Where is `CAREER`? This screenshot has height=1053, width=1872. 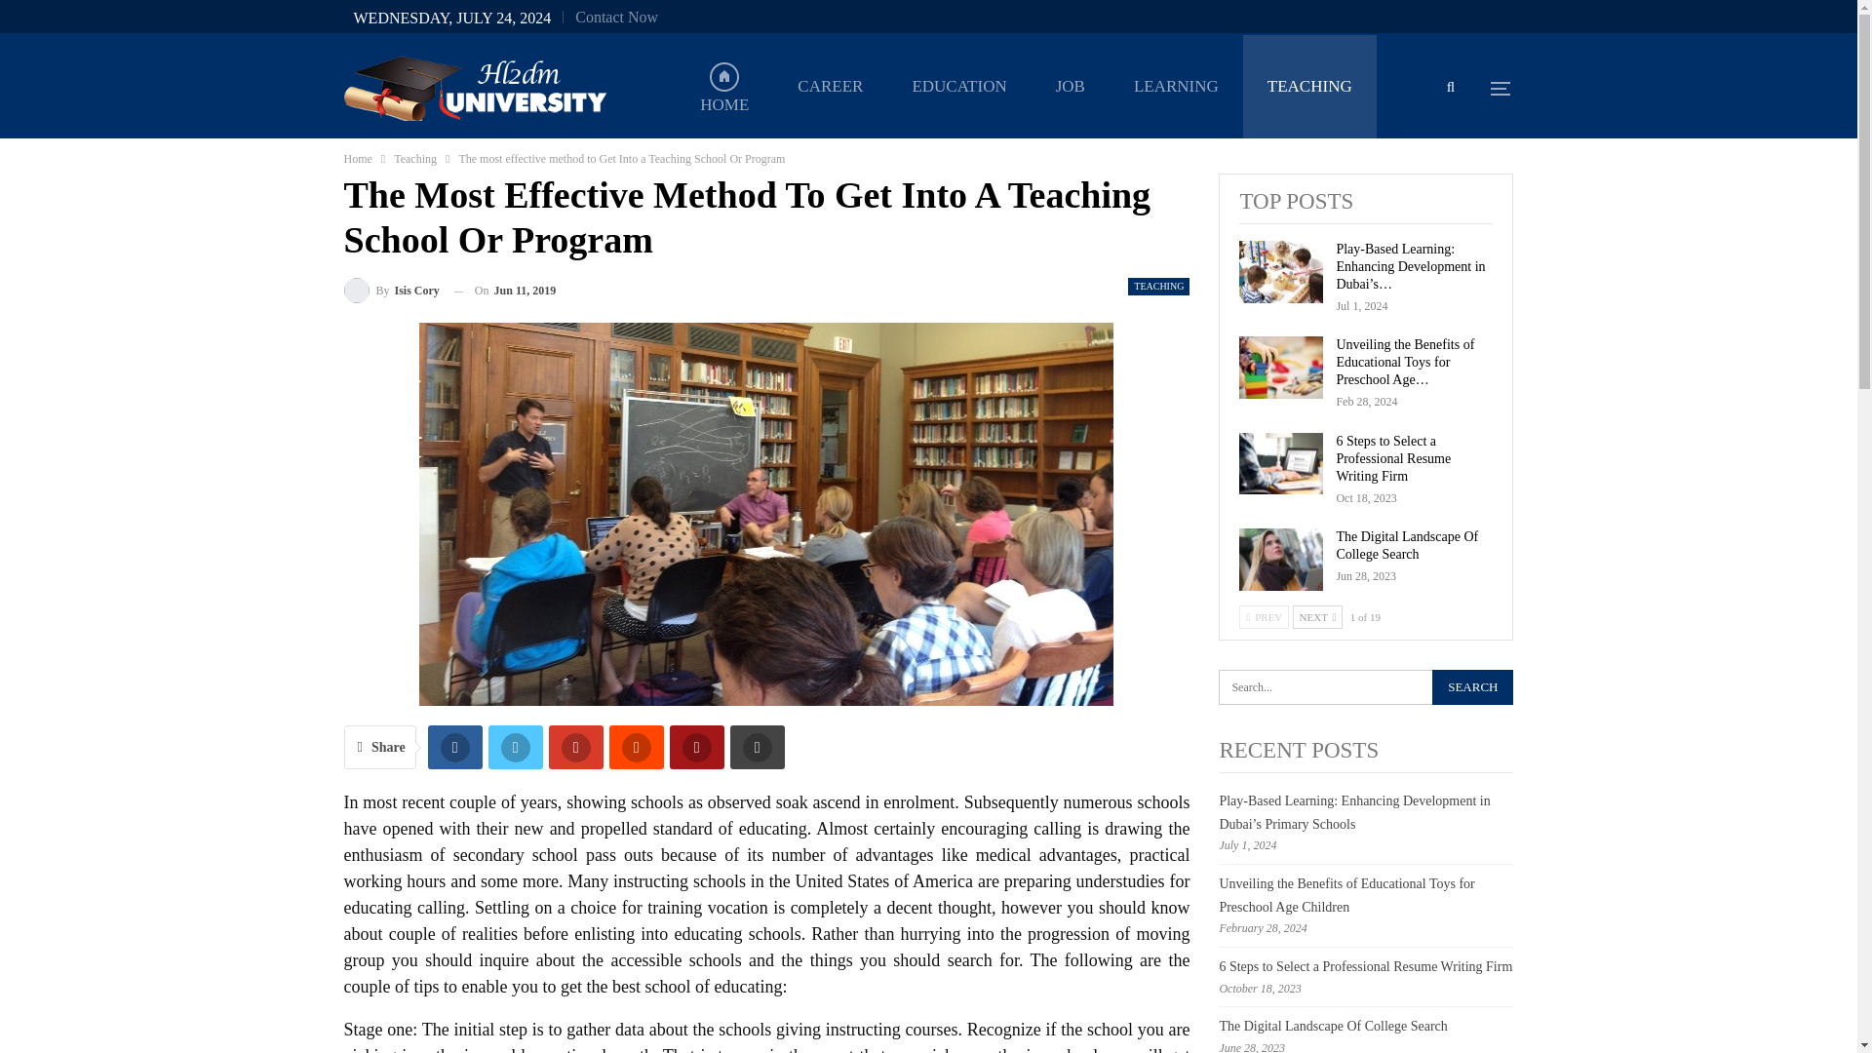 CAREER is located at coordinates (830, 86).